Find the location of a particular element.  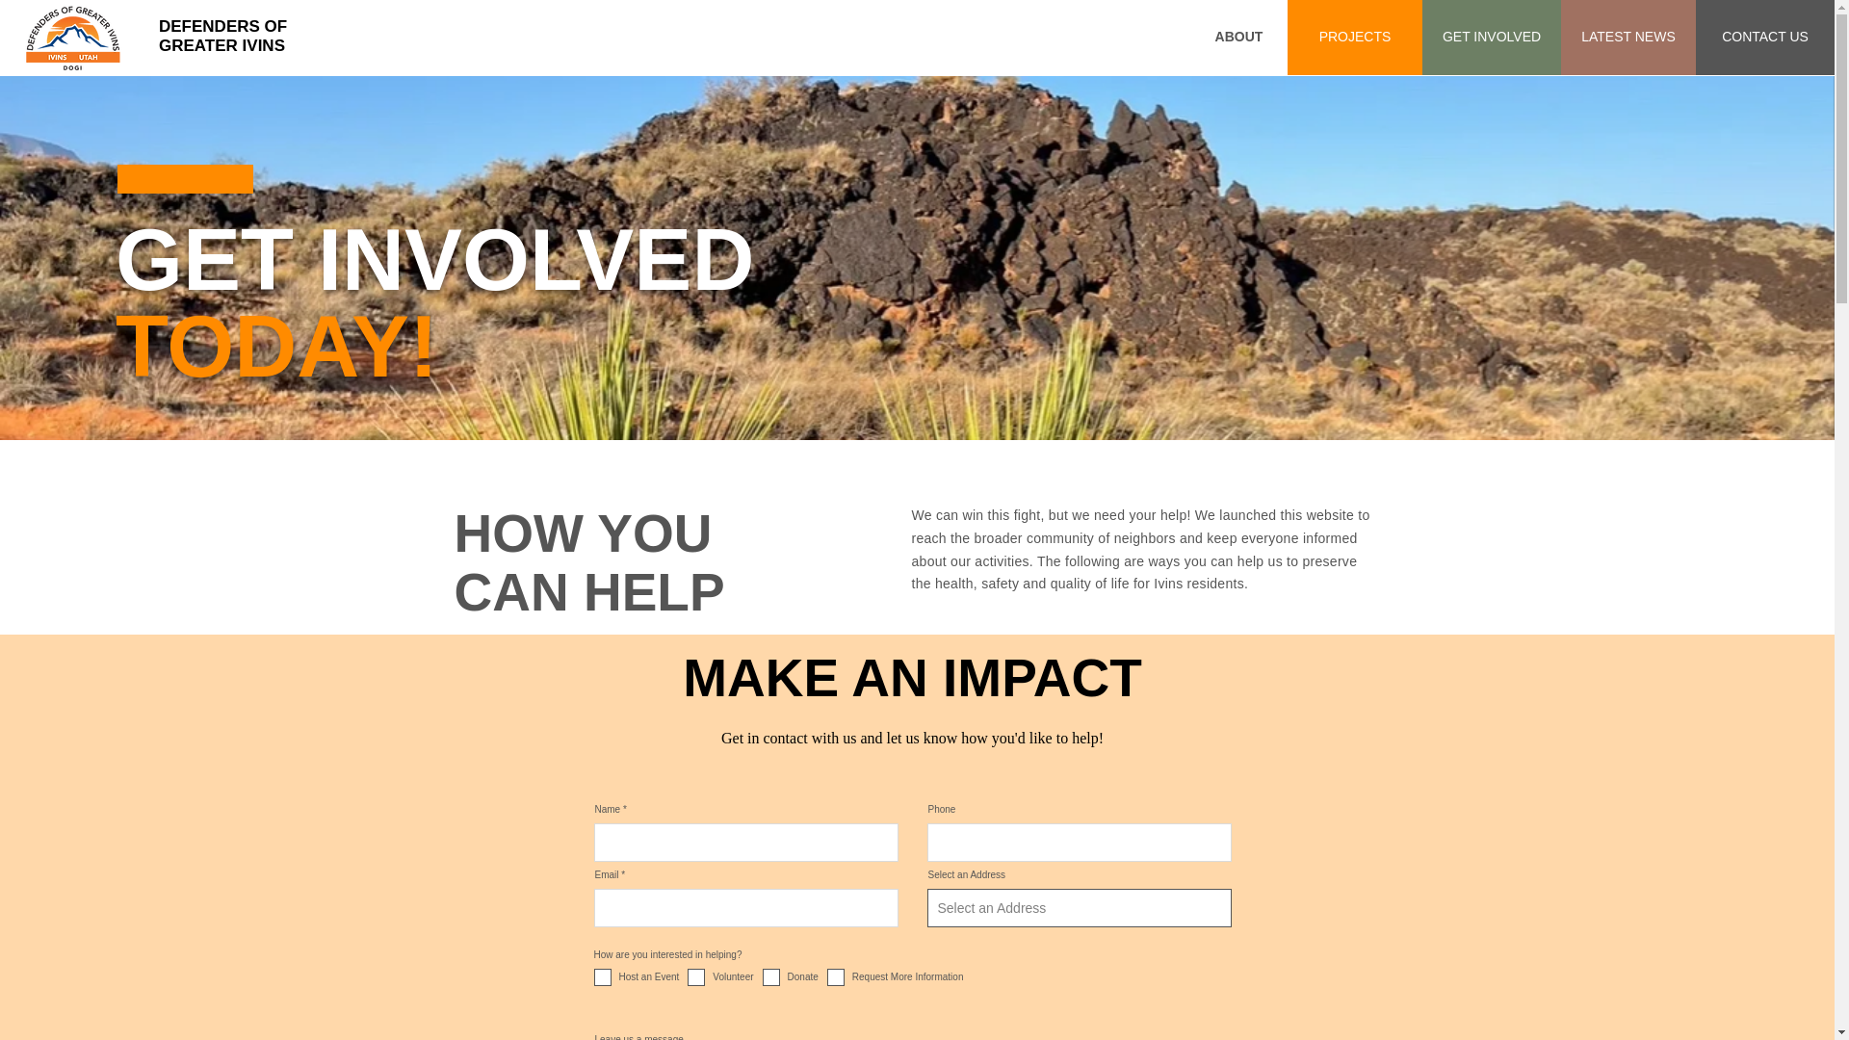

LATEST NEWS is located at coordinates (222, 37).